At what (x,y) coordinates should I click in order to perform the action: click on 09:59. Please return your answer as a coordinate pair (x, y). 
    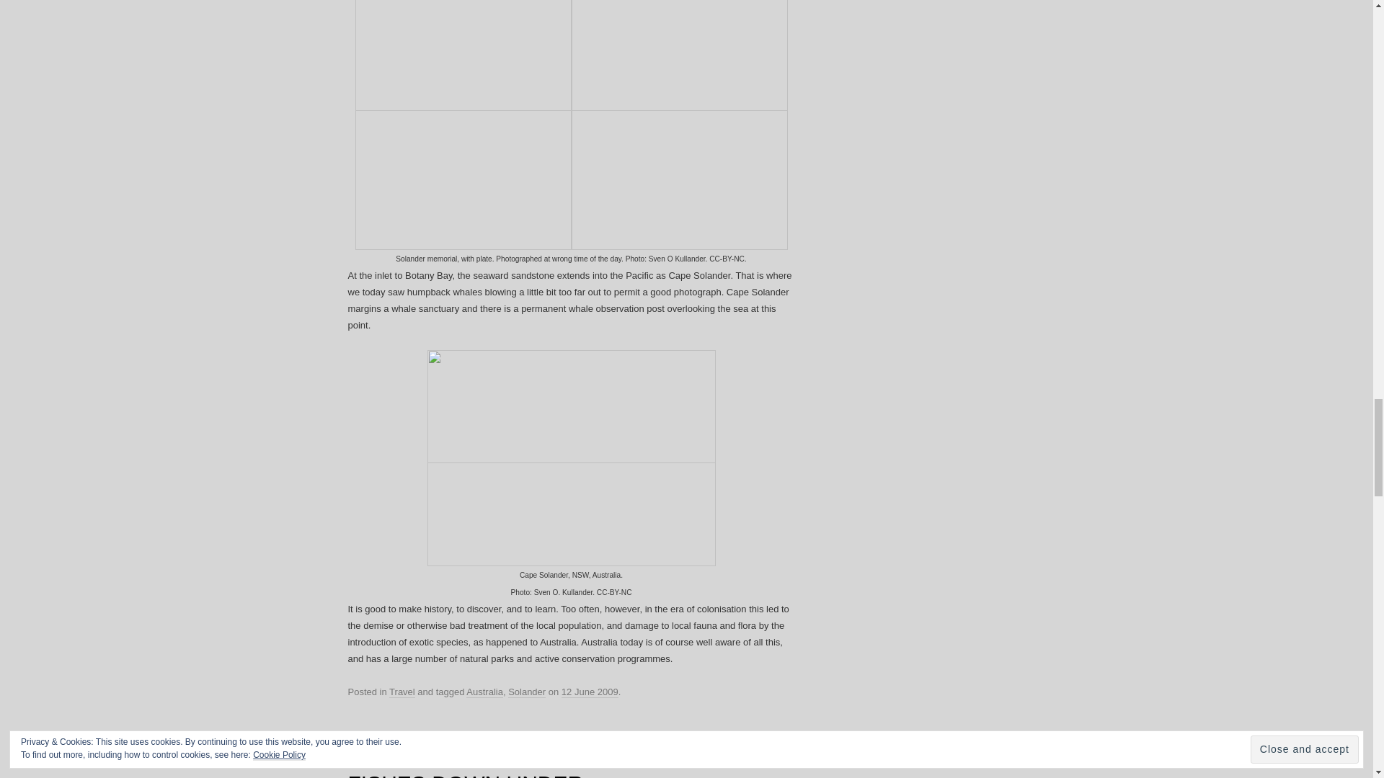
    Looking at the image, I should click on (590, 692).